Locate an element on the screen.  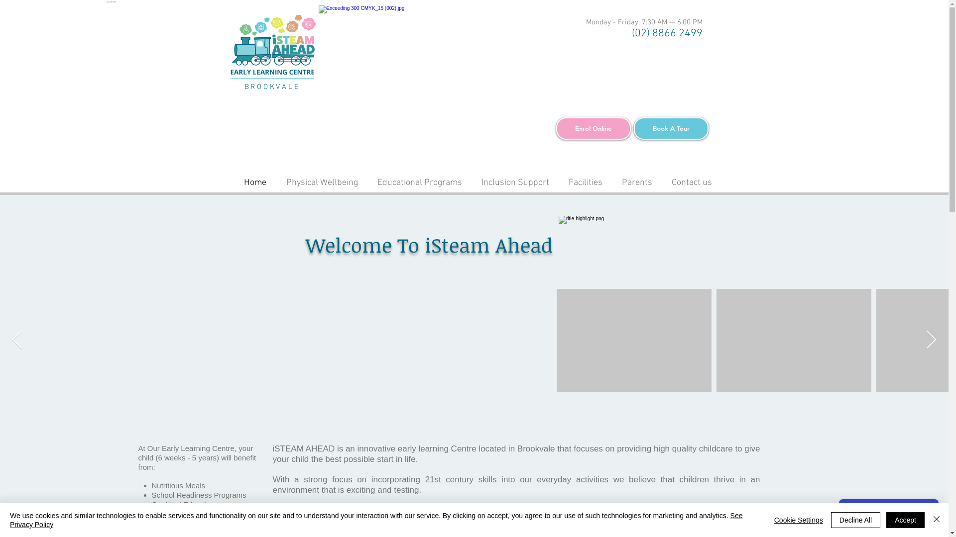
Decline All is located at coordinates (855, 520).